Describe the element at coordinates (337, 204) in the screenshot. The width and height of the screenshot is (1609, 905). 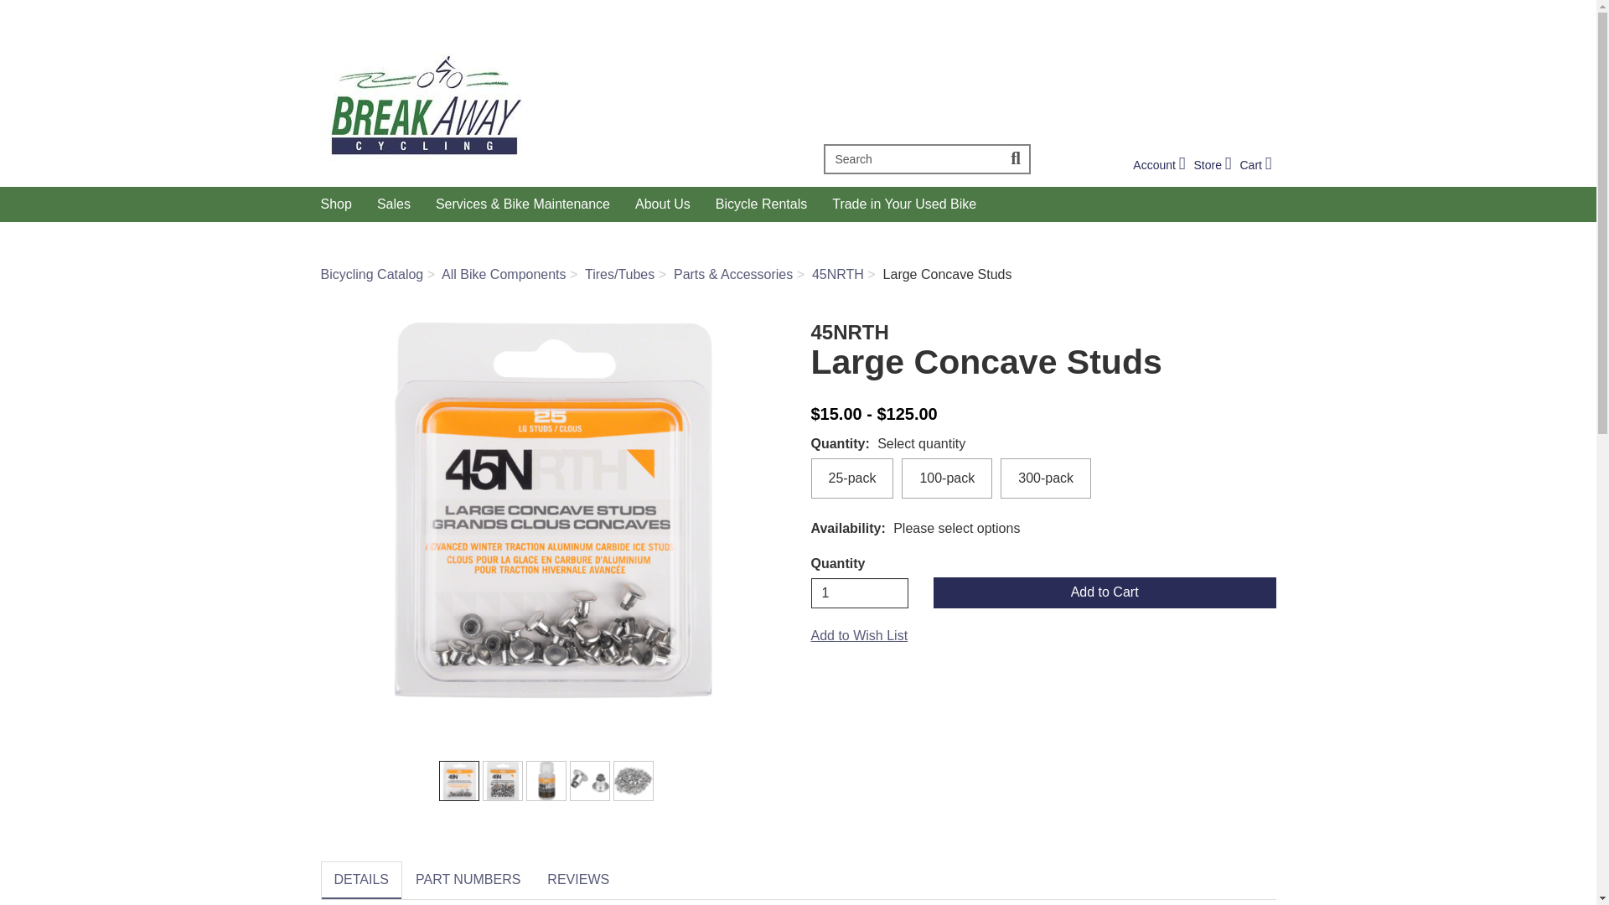
I see `Shop` at that location.